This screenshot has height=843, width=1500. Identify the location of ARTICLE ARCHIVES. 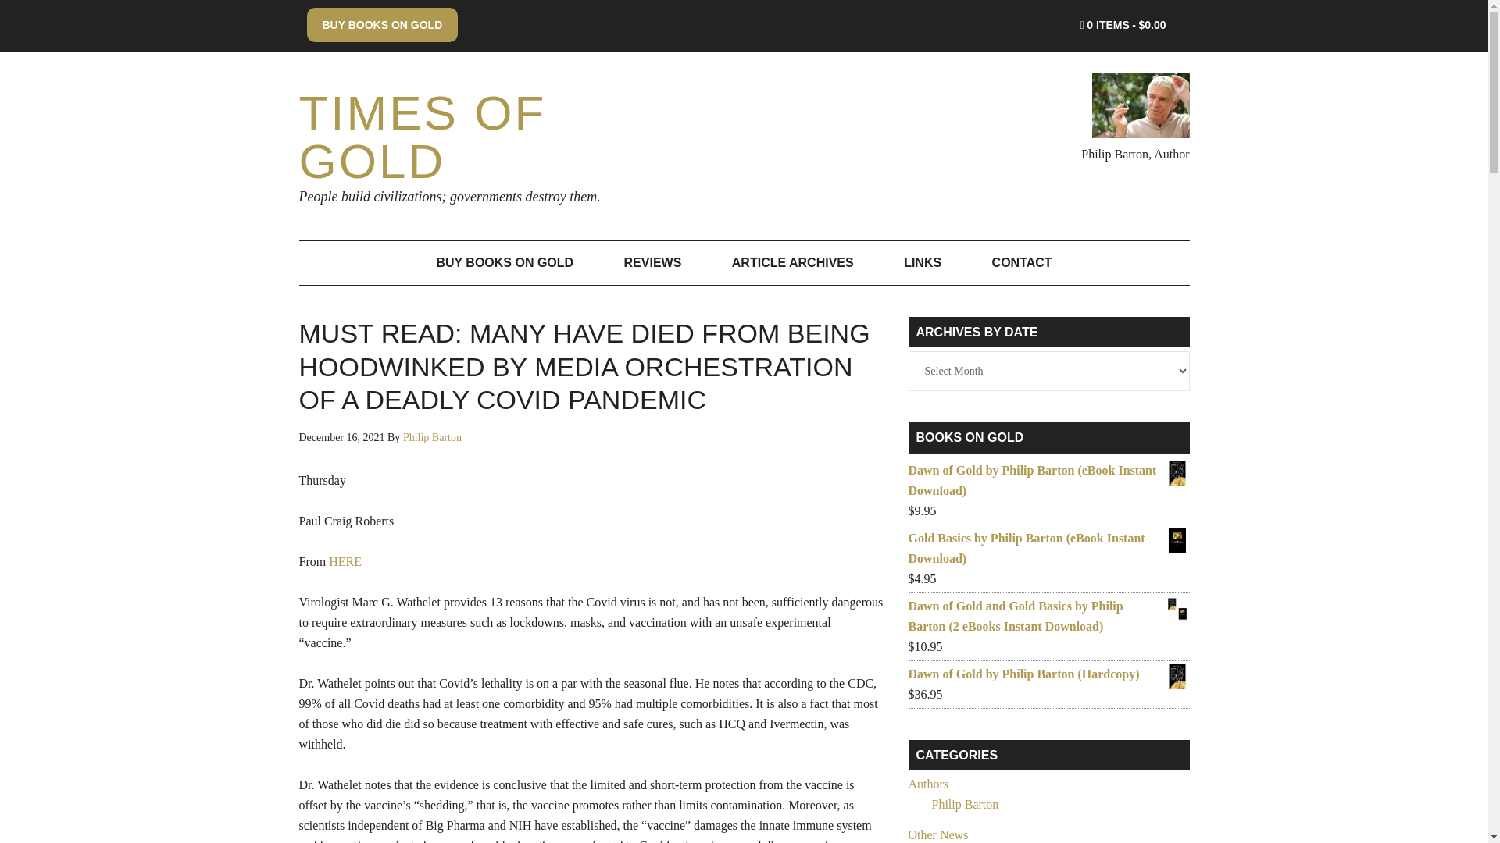
(792, 262).